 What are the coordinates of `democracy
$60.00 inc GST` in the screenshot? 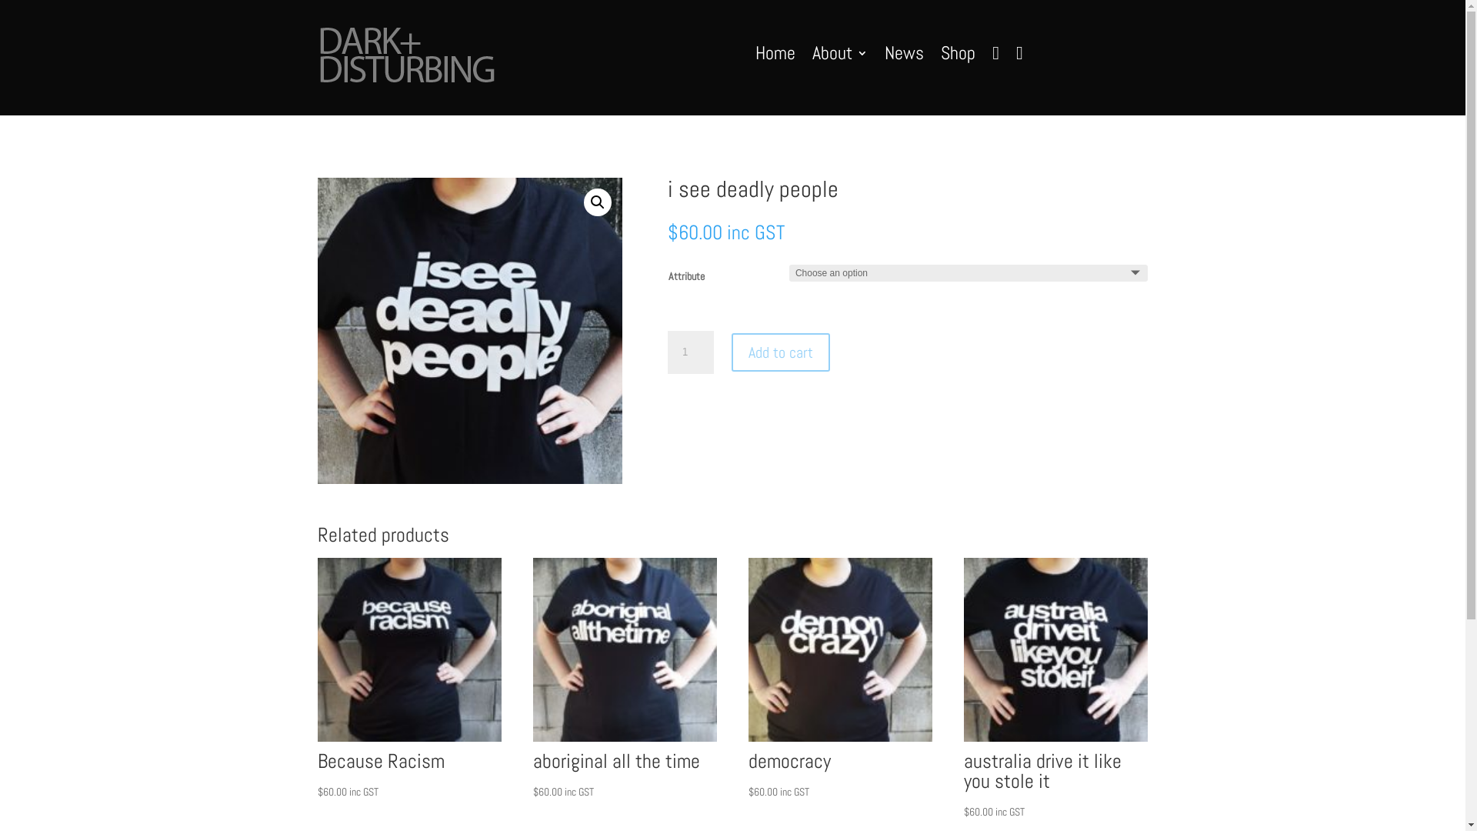 It's located at (840, 680).